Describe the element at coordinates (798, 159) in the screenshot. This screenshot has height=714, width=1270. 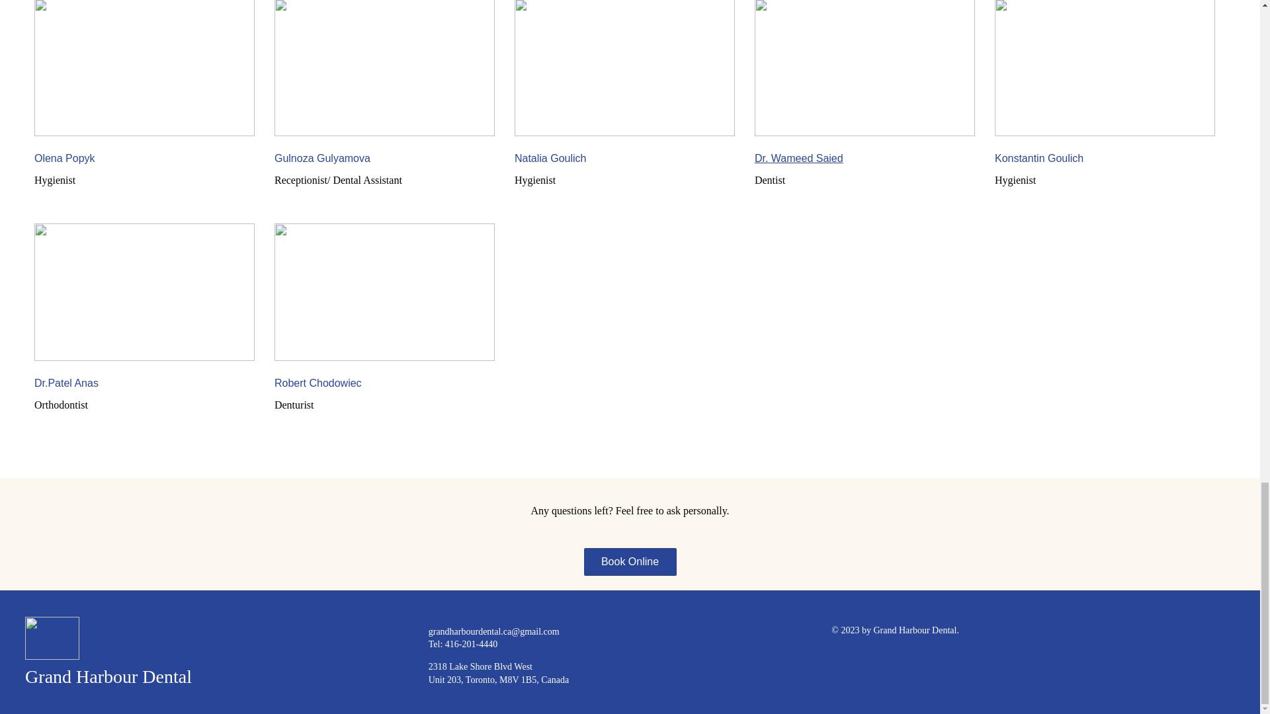
I see `Dr. Wameed Saied` at that location.